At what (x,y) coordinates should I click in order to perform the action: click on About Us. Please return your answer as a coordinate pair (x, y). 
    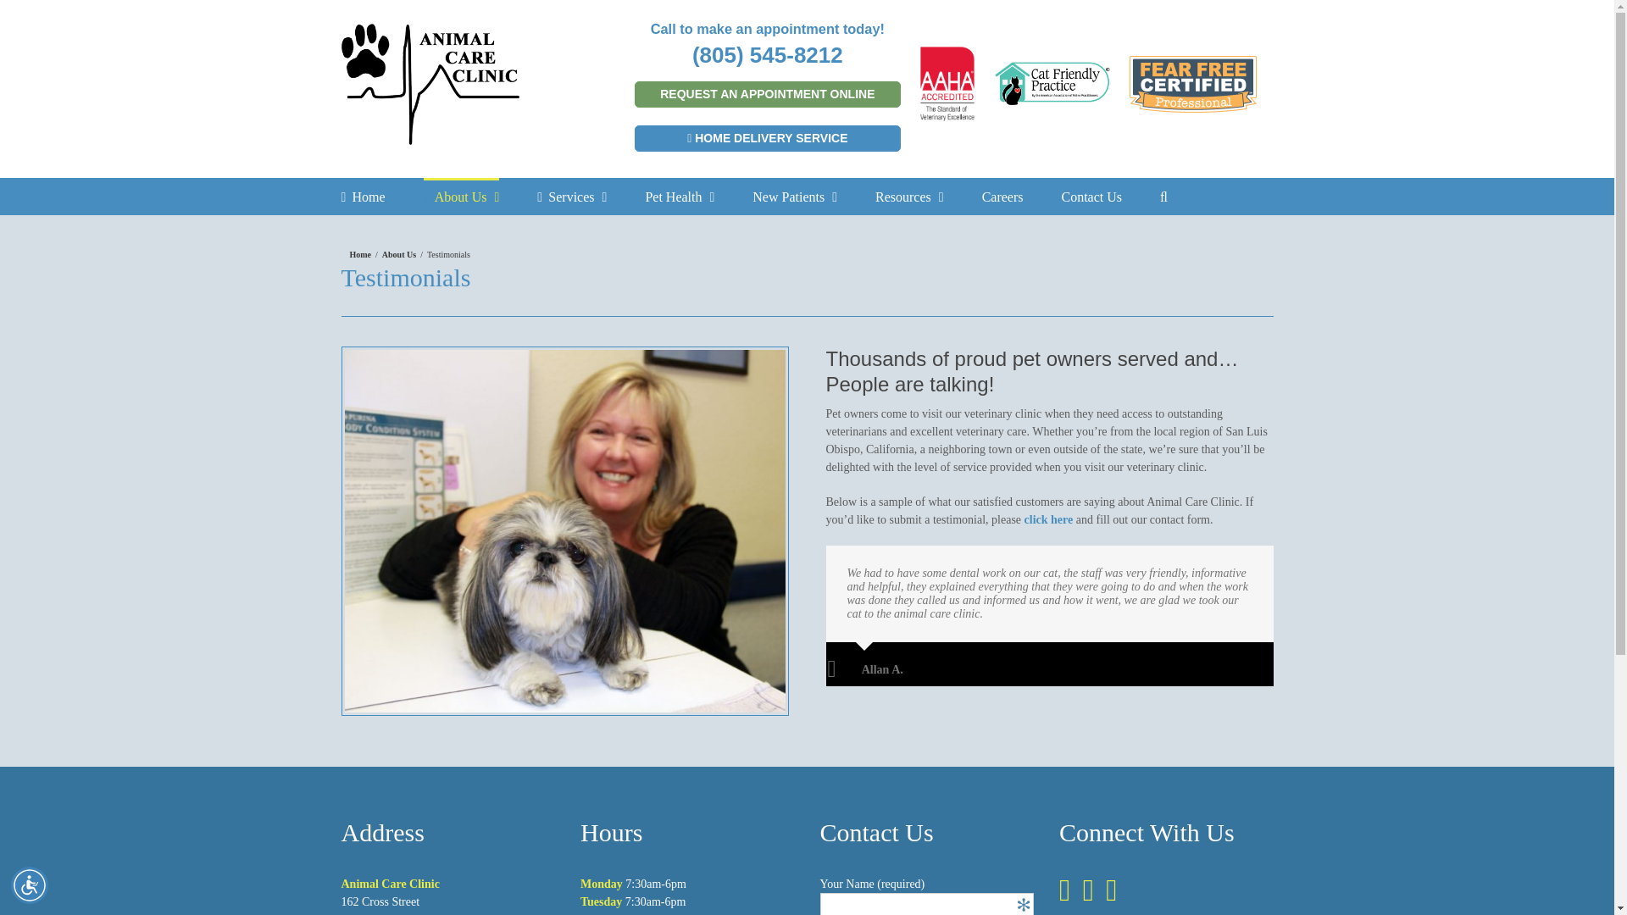
    Looking at the image, I should click on (461, 195).